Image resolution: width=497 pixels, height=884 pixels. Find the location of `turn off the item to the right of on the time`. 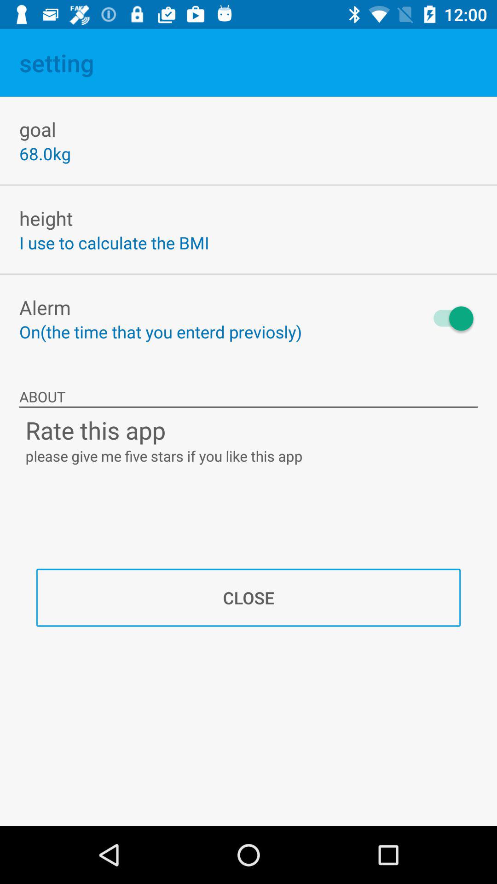

turn off the item to the right of on the time is located at coordinates (449, 319).